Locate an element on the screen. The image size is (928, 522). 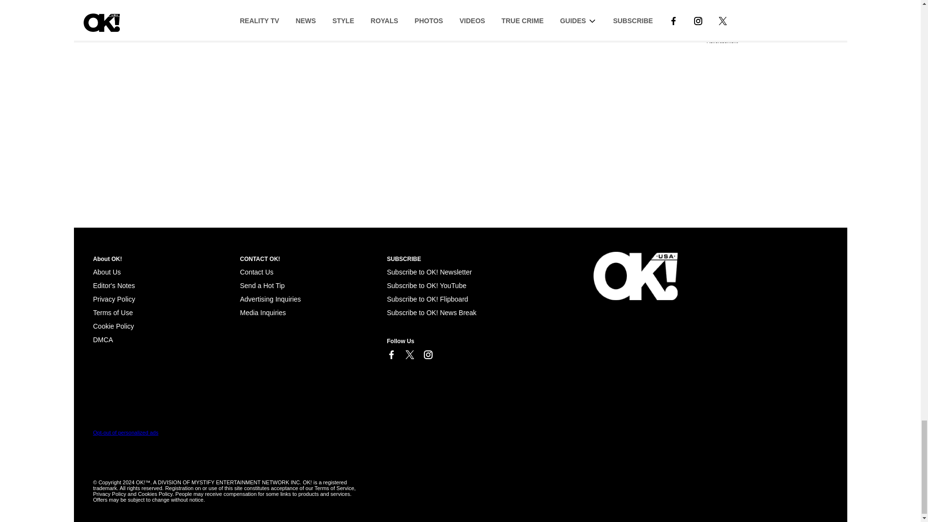
Cookie Policy is located at coordinates (102, 339).